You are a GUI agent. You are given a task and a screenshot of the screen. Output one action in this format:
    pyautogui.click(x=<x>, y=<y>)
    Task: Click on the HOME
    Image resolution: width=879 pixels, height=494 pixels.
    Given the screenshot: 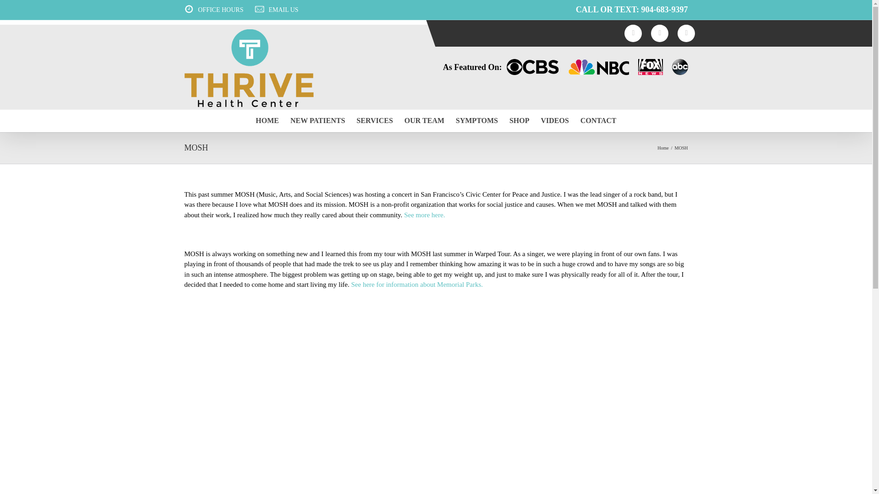 What is the action you would take?
    pyautogui.click(x=267, y=121)
    